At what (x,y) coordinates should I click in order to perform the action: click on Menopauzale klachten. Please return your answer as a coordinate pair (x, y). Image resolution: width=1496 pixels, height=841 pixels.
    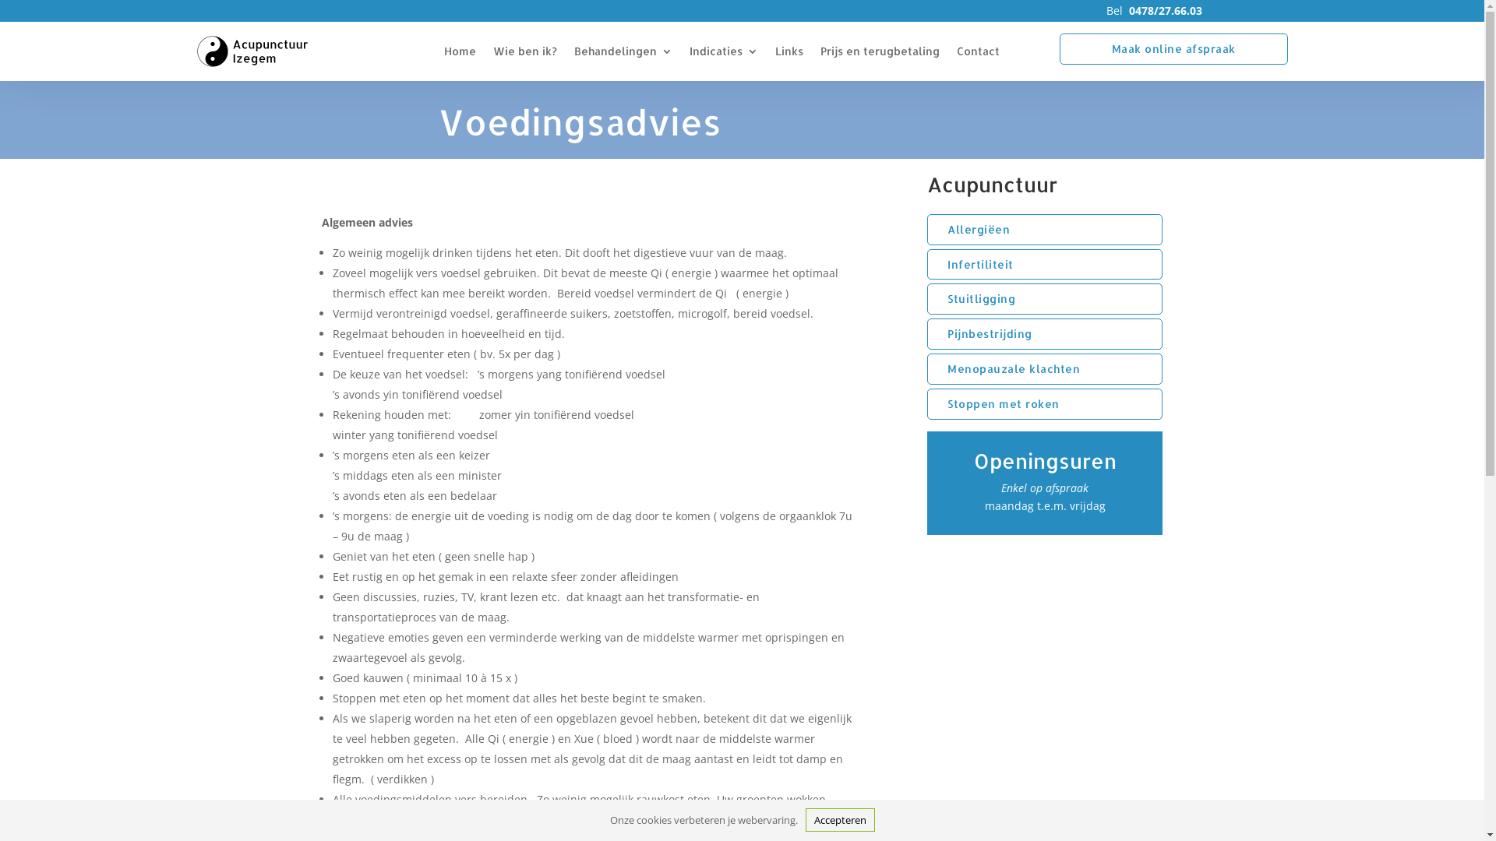
    Looking at the image, I should click on (1045, 369).